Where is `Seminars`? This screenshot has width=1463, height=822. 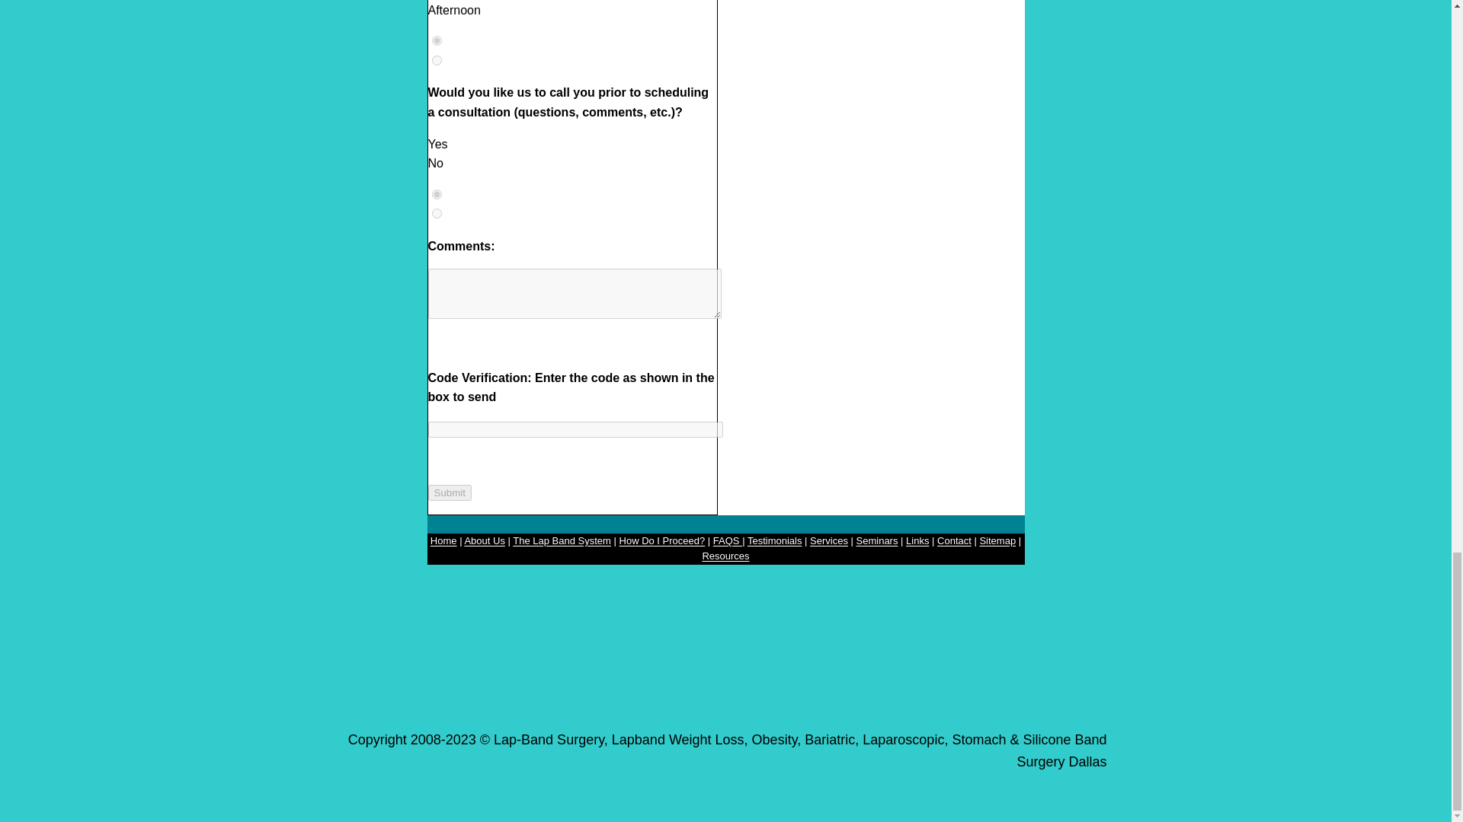 Seminars is located at coordinates (876, 540).